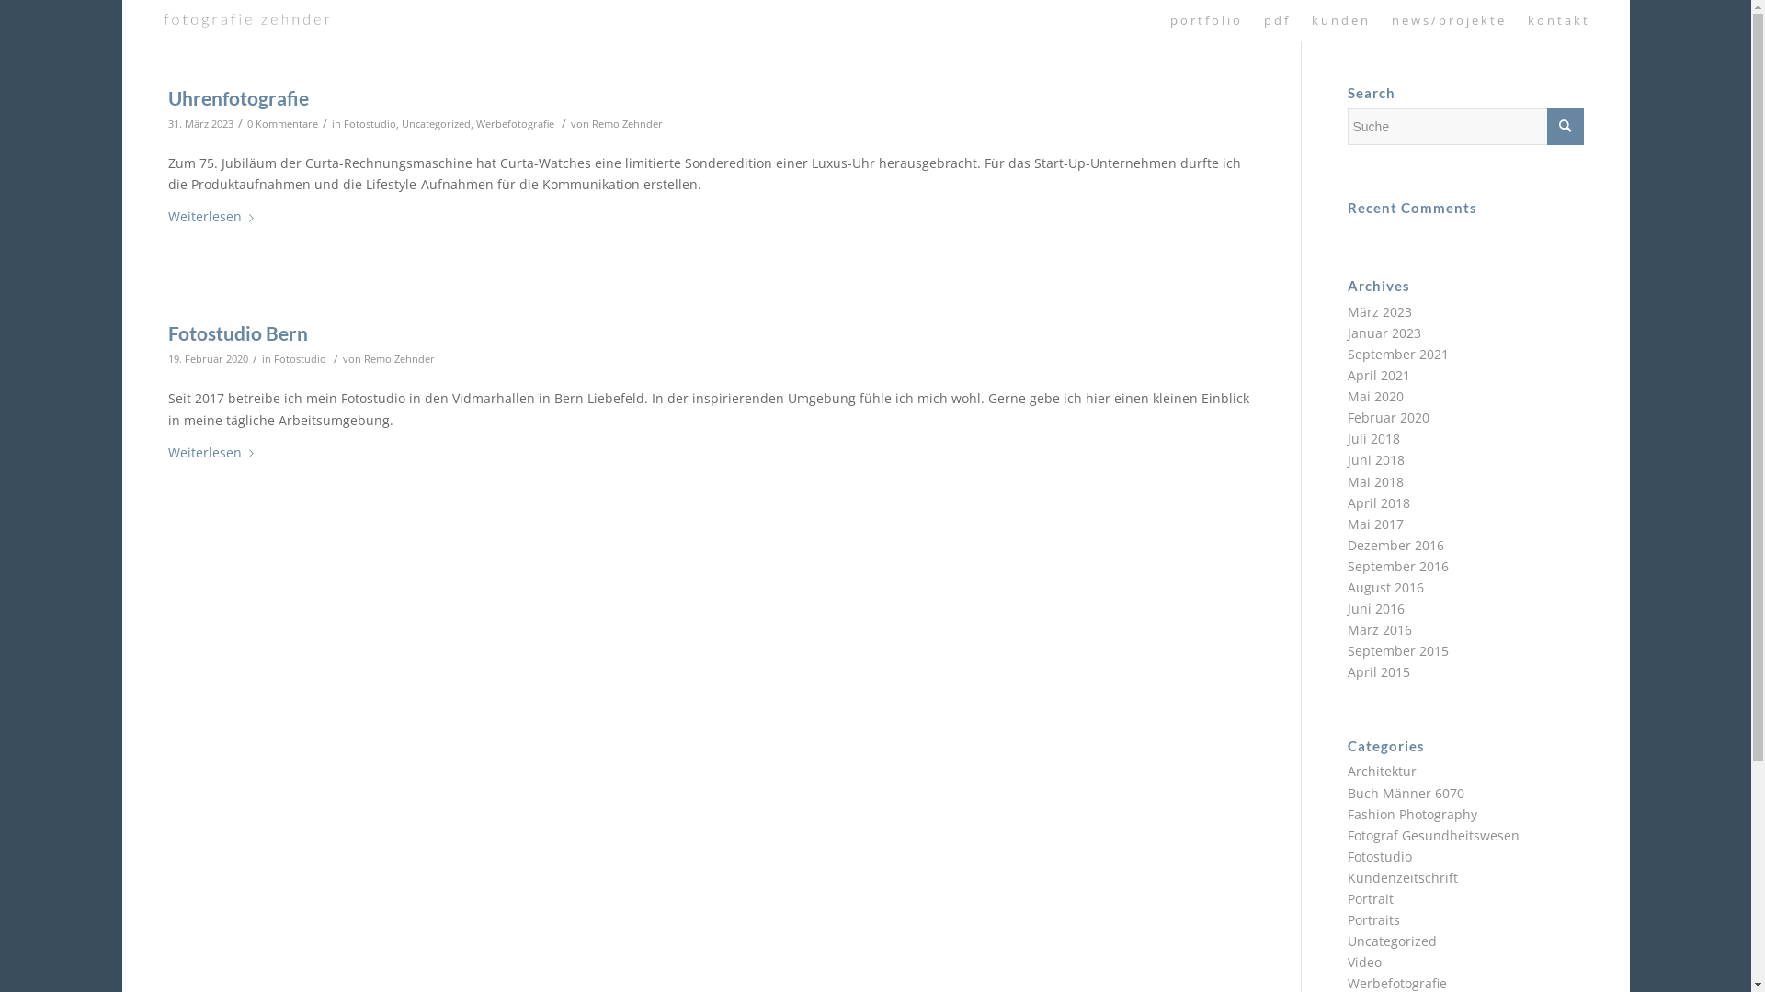 Image resolution: width=1765 pixels, height=992 pixels. I want to click on Juni 2018, so click(1376, 459).